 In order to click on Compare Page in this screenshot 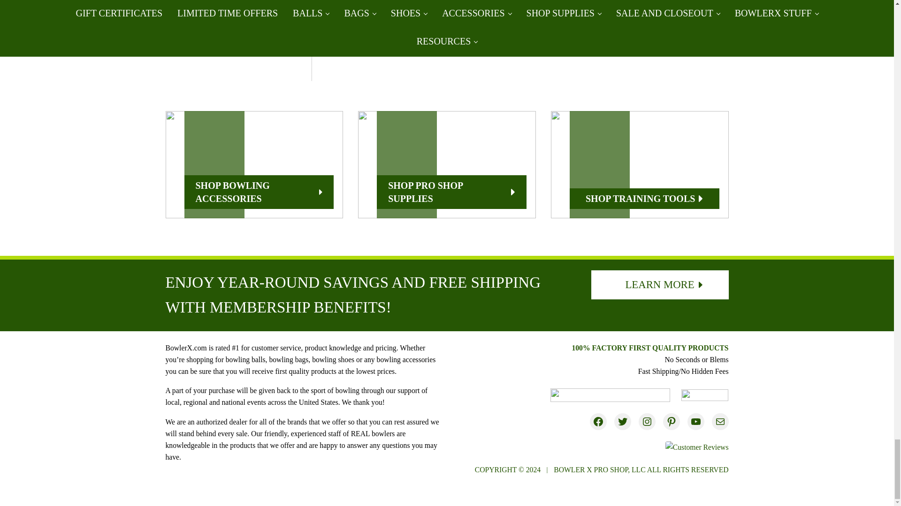, I will do `click(505, 29)`.